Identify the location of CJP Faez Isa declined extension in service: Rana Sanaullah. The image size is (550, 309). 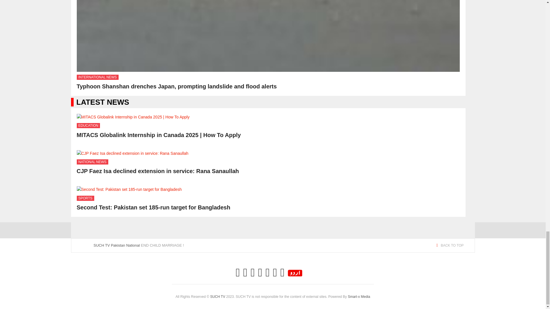
(158, 171).